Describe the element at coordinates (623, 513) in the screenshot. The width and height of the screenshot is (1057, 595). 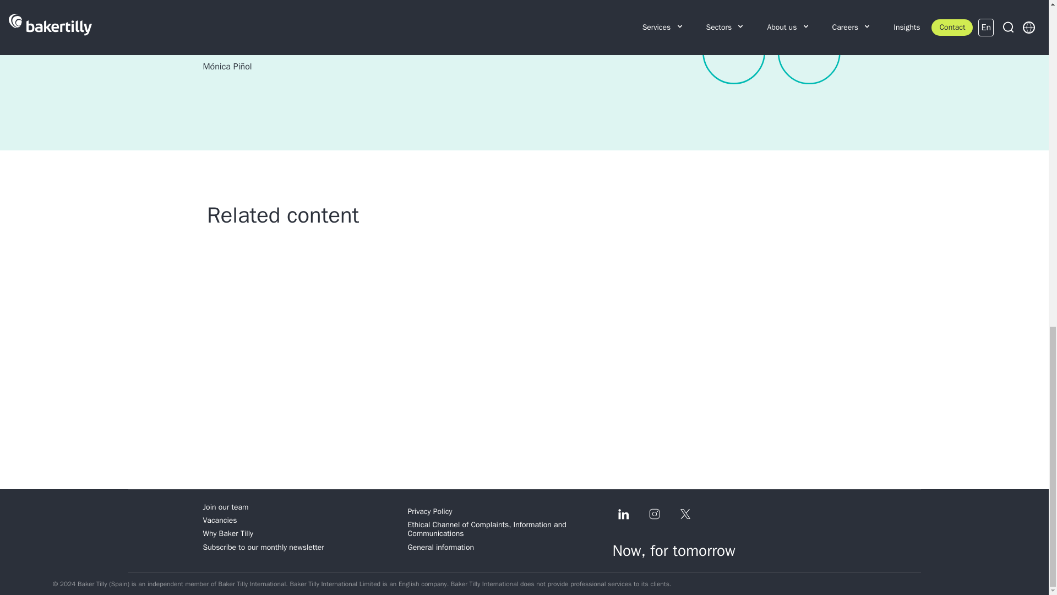
I see `LinkedIn` at that location.